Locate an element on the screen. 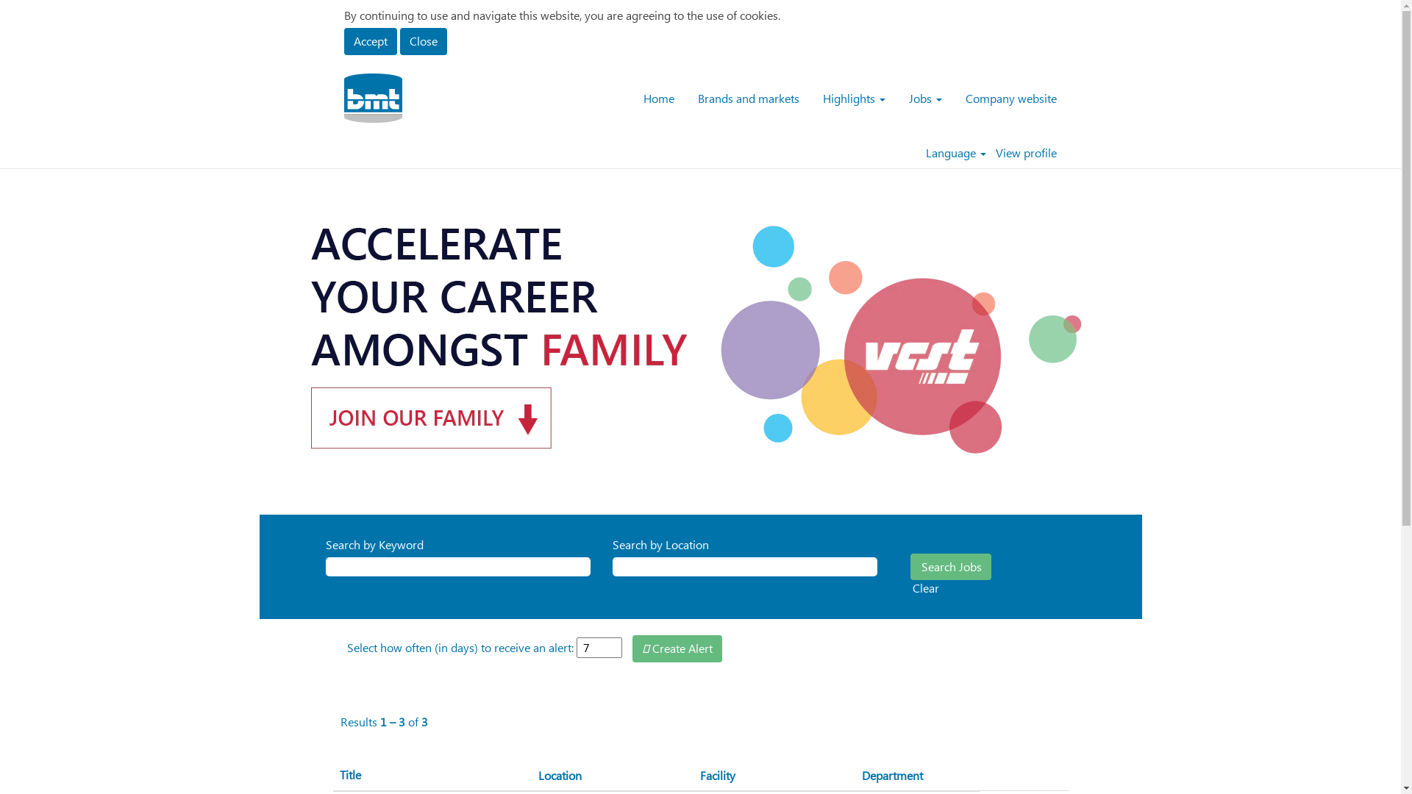  Department is located at coordinates (891, 775).